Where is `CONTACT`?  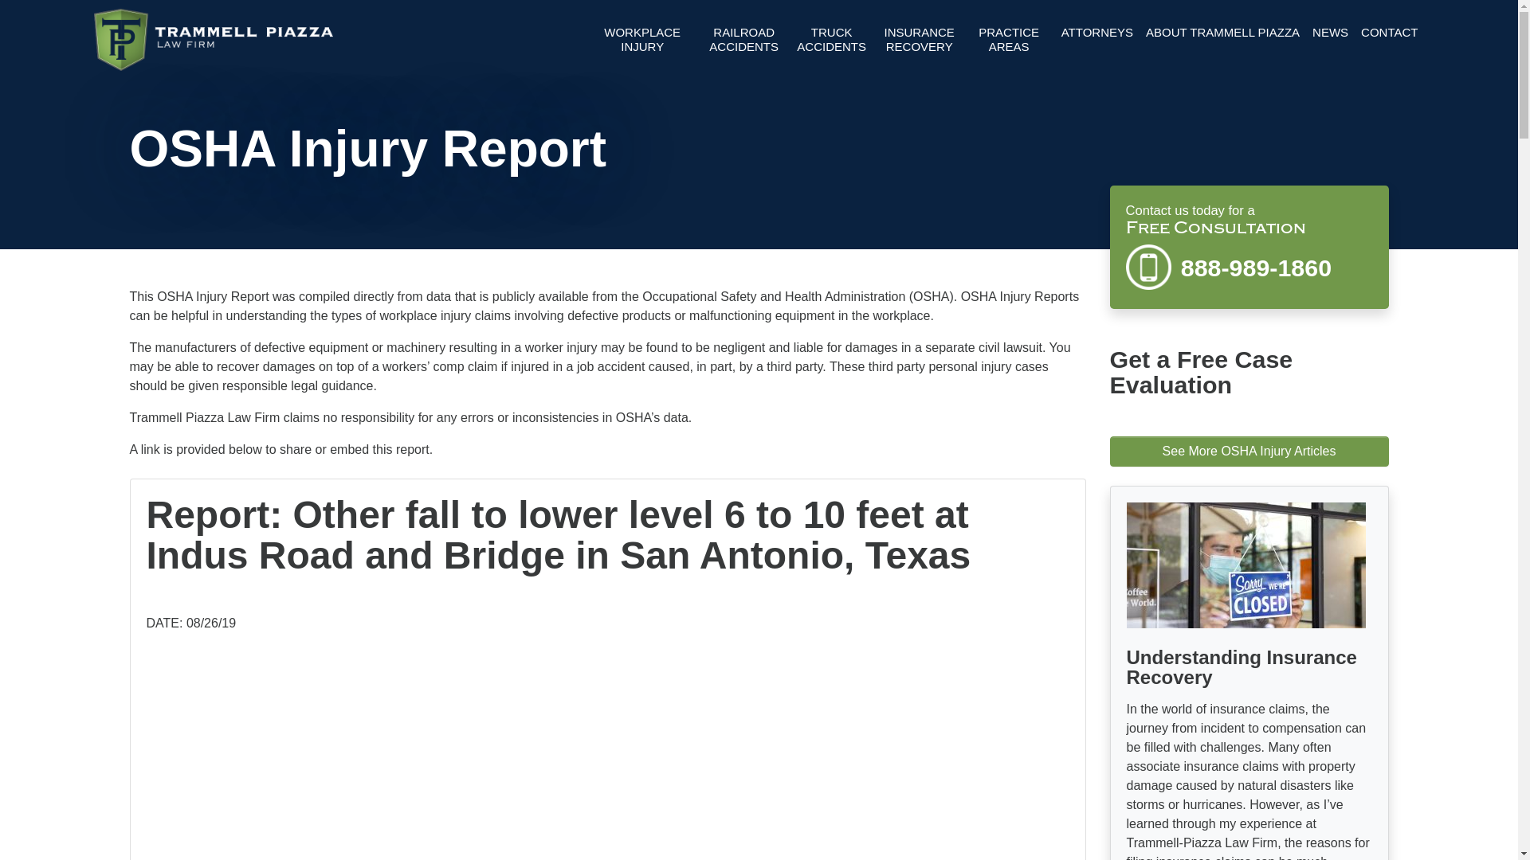
CONTACT is located at coordinates (1389, 33).